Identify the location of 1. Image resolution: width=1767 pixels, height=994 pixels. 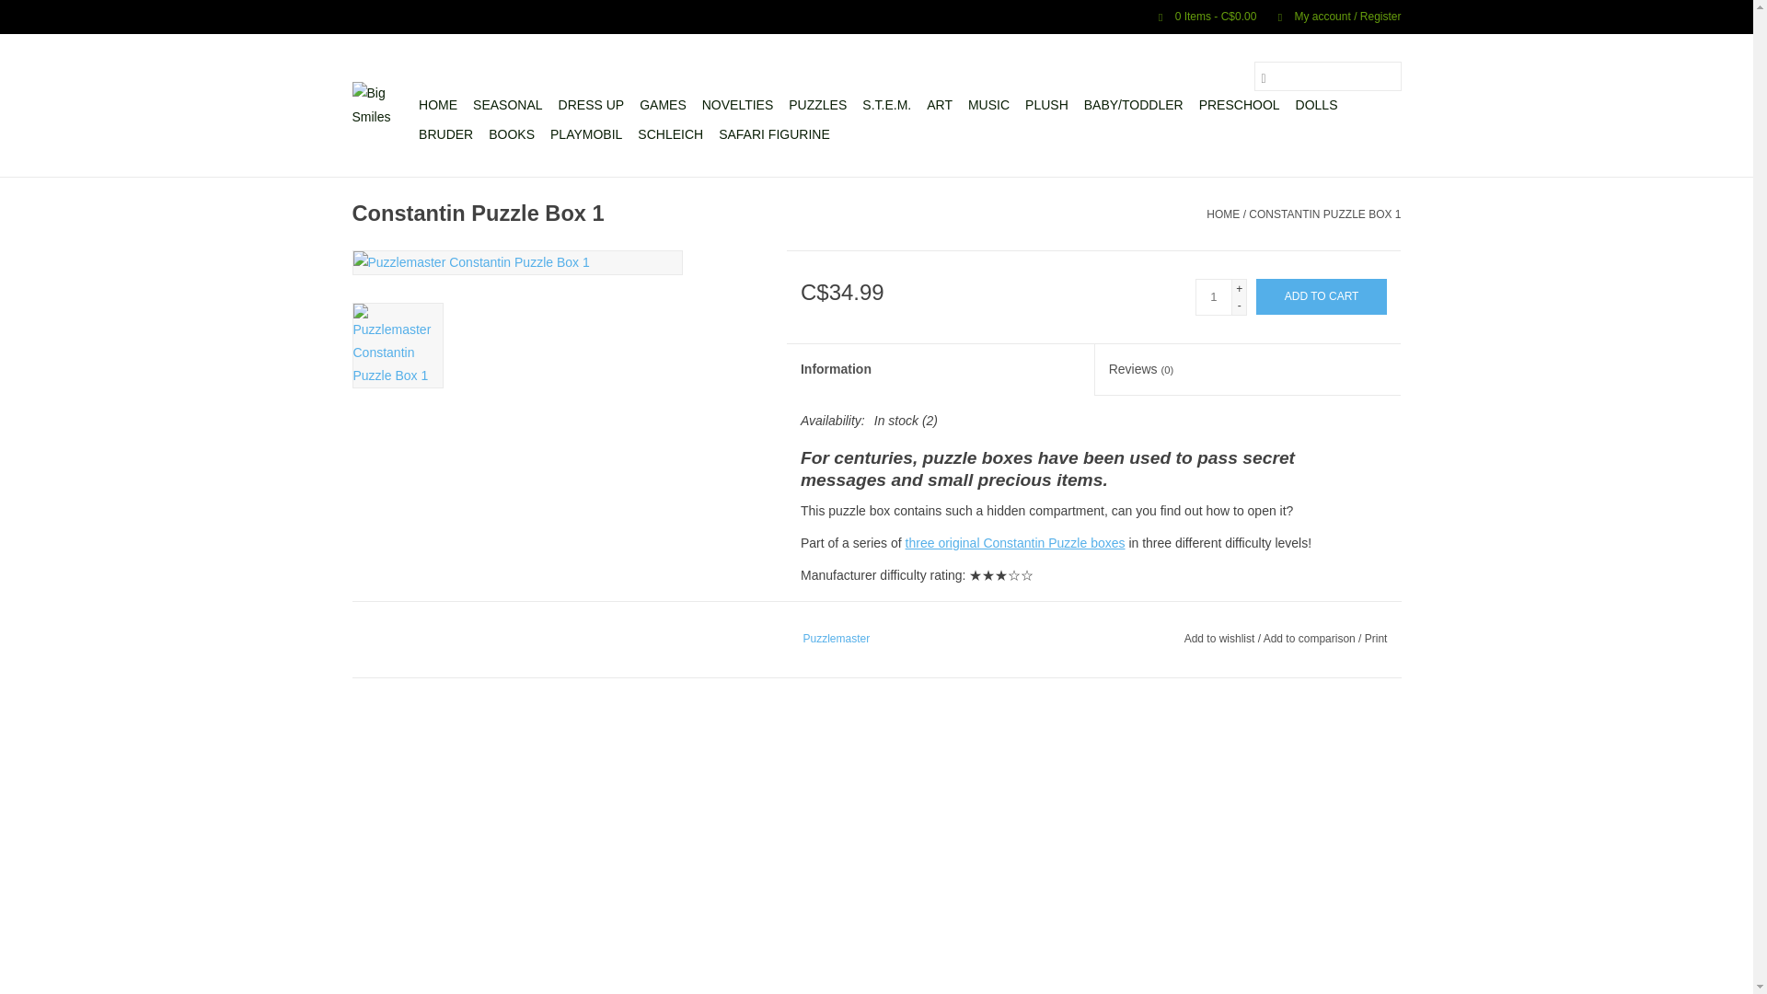
(1213, 297).